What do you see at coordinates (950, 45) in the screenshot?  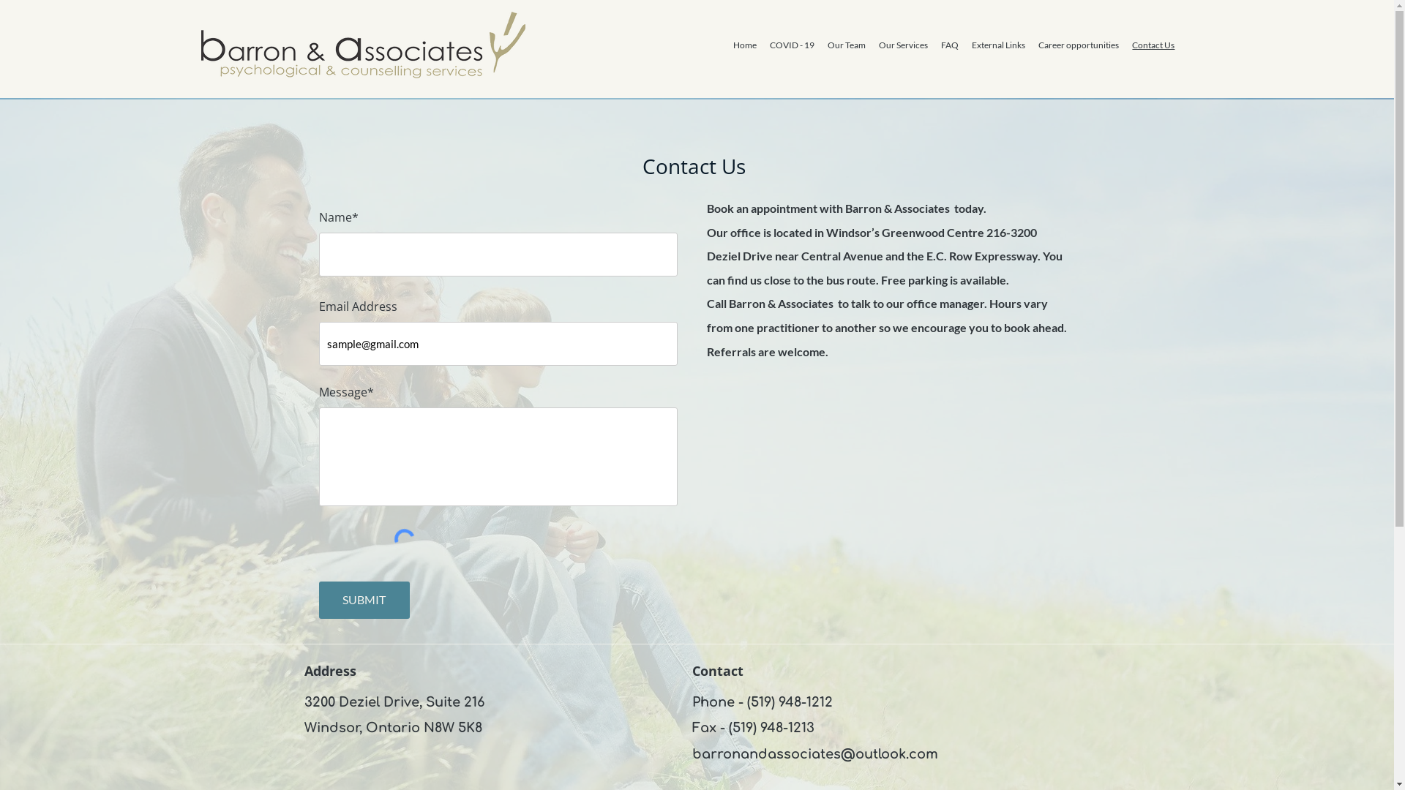 I see `FAQ` at bounding box center [950, 45].